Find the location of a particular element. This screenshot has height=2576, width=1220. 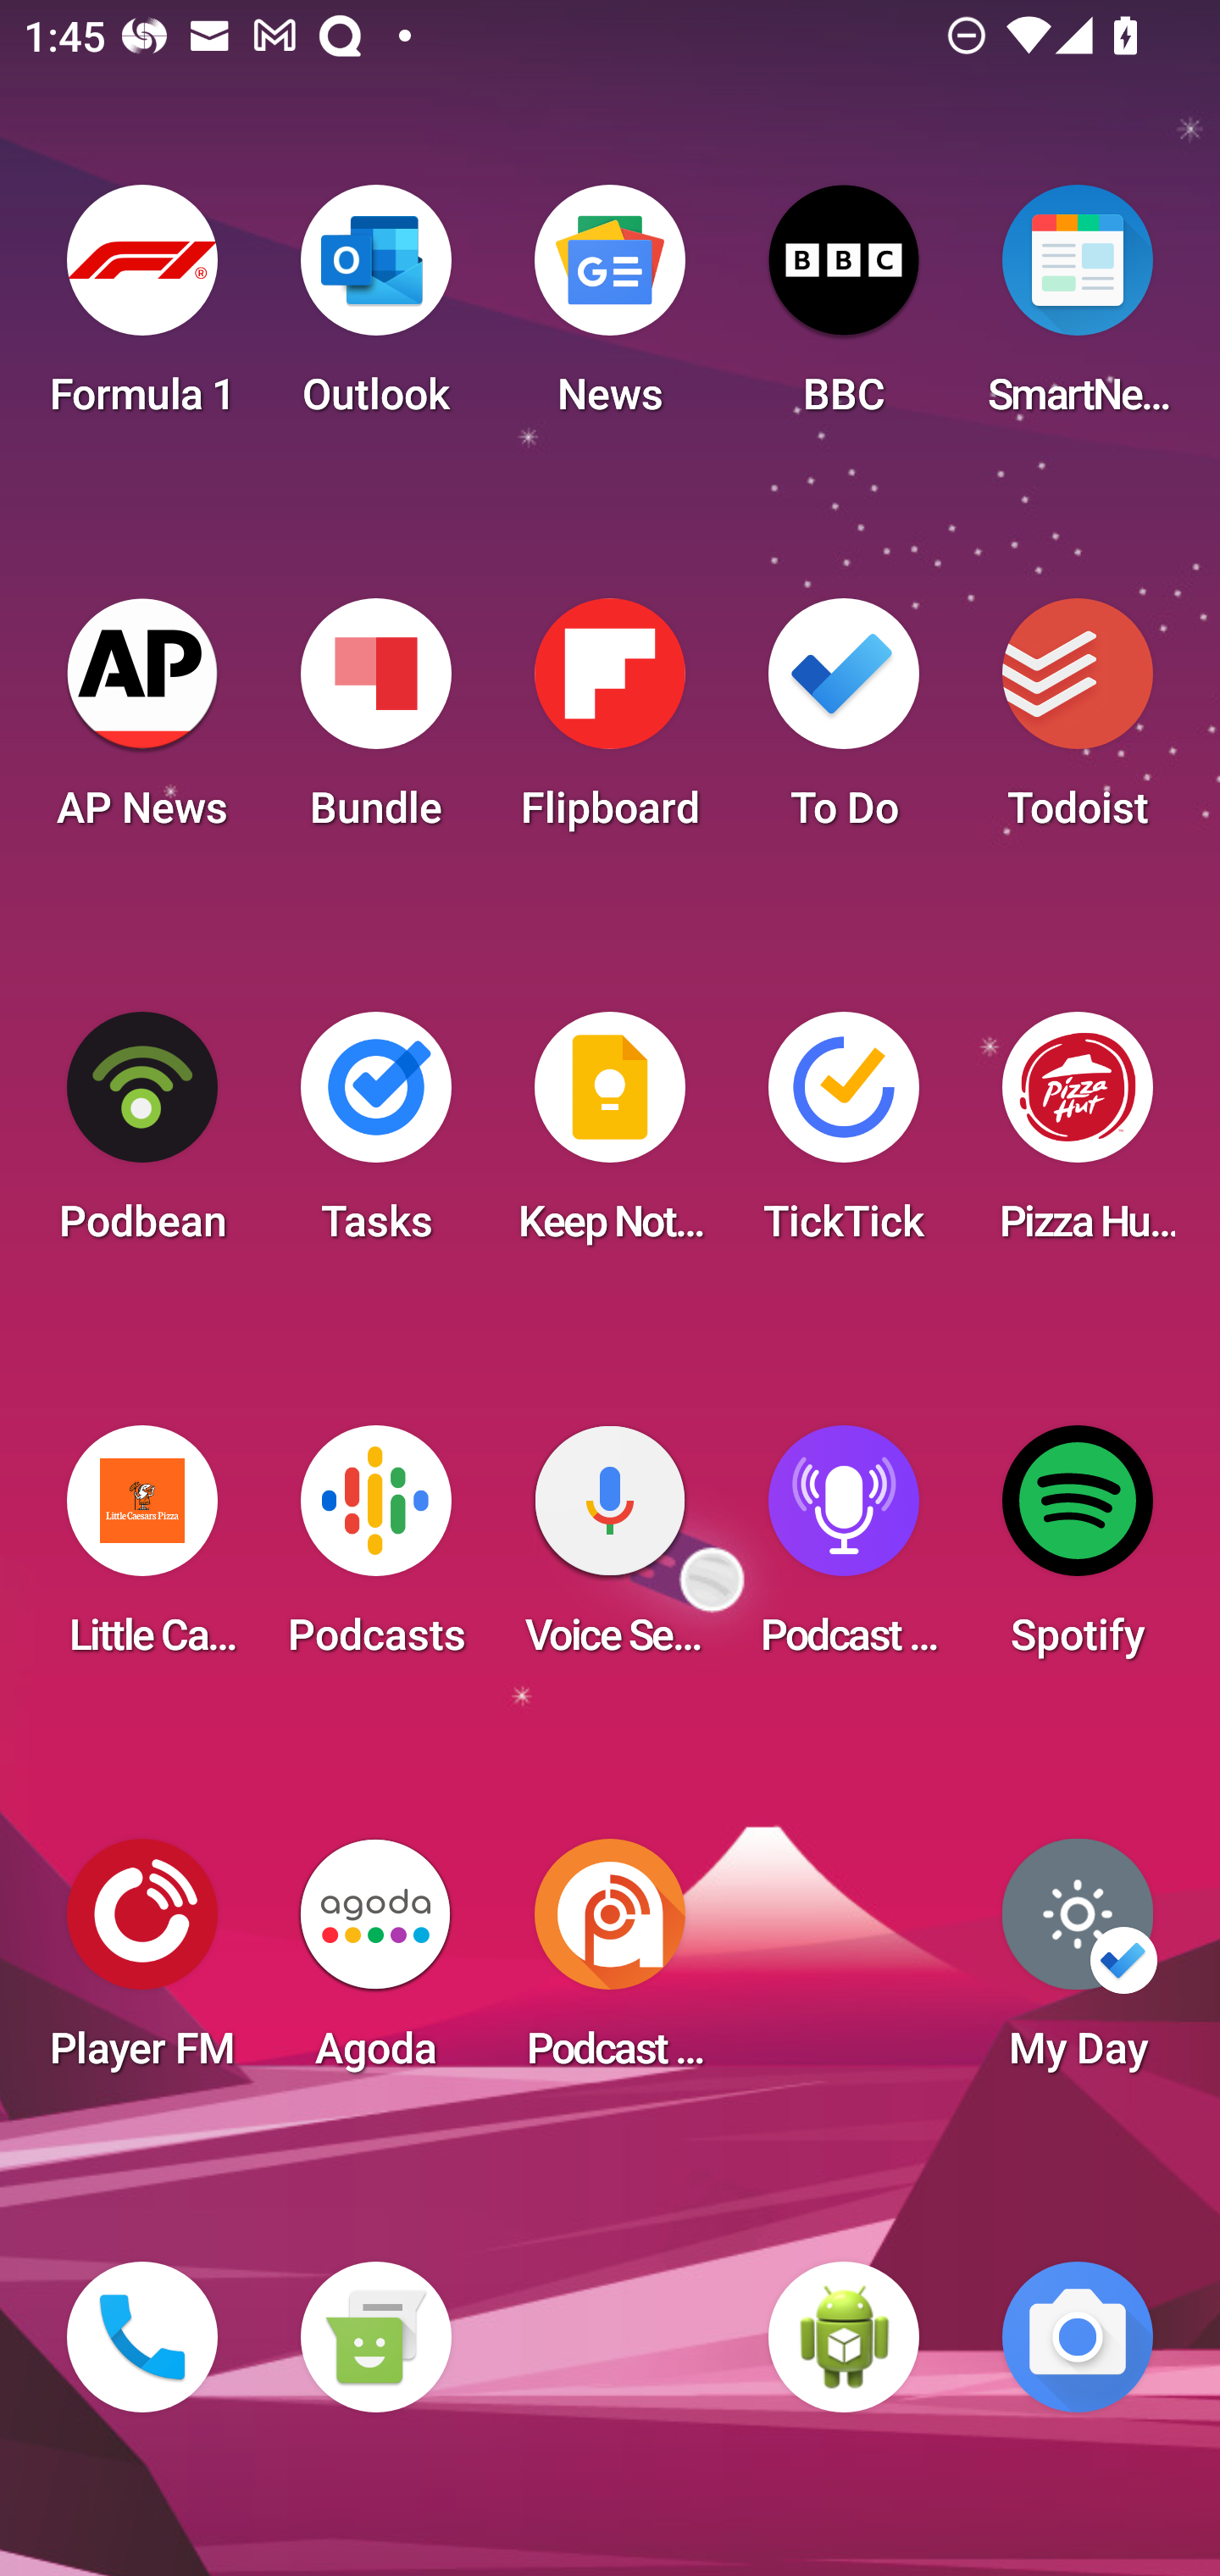

Podcast Addict is located at coordinates (610, 1964).